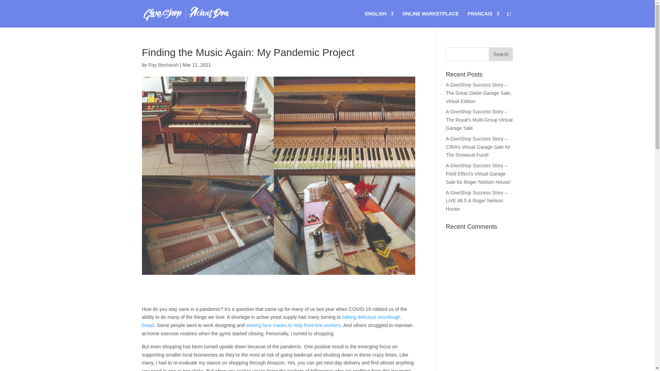  Describe the element at coordinates (163, 65) in the screenshot. I see `Ray Besharah` at that location.